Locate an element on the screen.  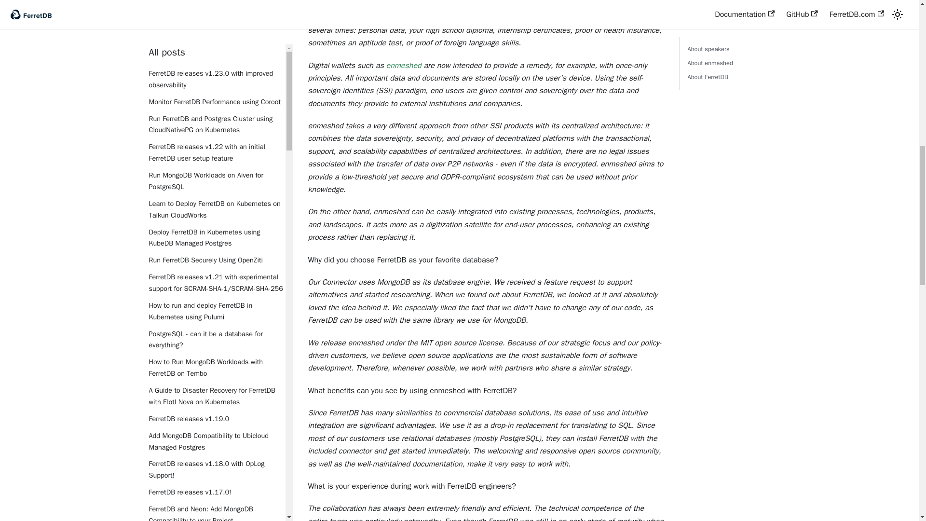
FerretDB releases v1.13.0 with new PostgreSQL backend is located at coordinates (217, 214).